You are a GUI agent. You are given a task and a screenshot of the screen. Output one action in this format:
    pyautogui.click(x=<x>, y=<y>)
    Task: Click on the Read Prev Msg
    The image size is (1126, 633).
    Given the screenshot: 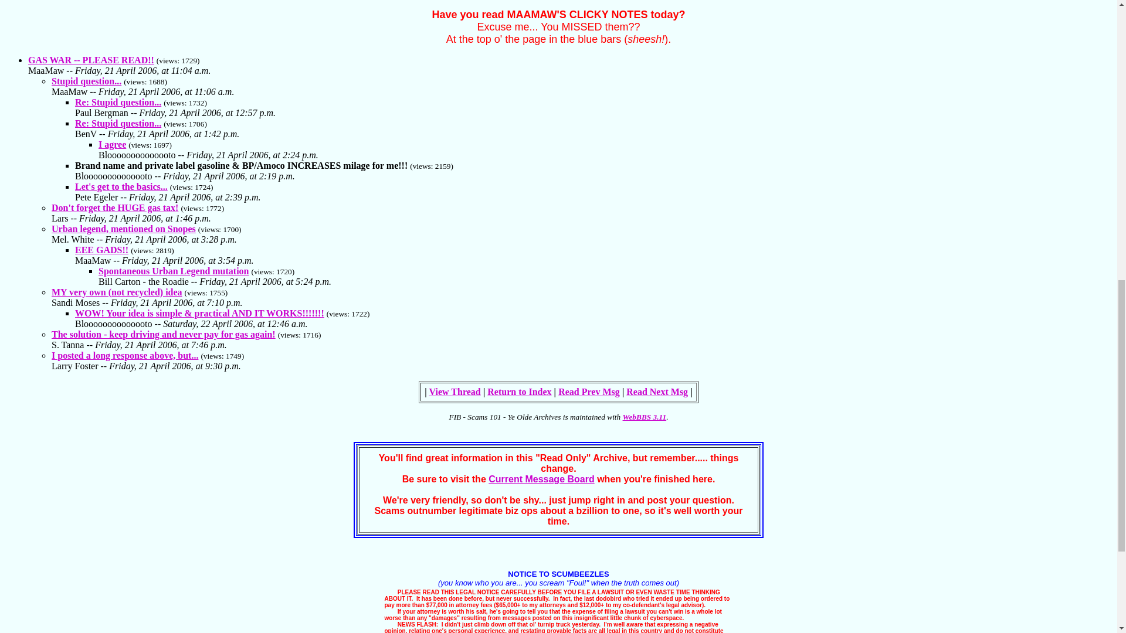 What is the action you would take?
    pyautogui.click(x=589, y=392)
    